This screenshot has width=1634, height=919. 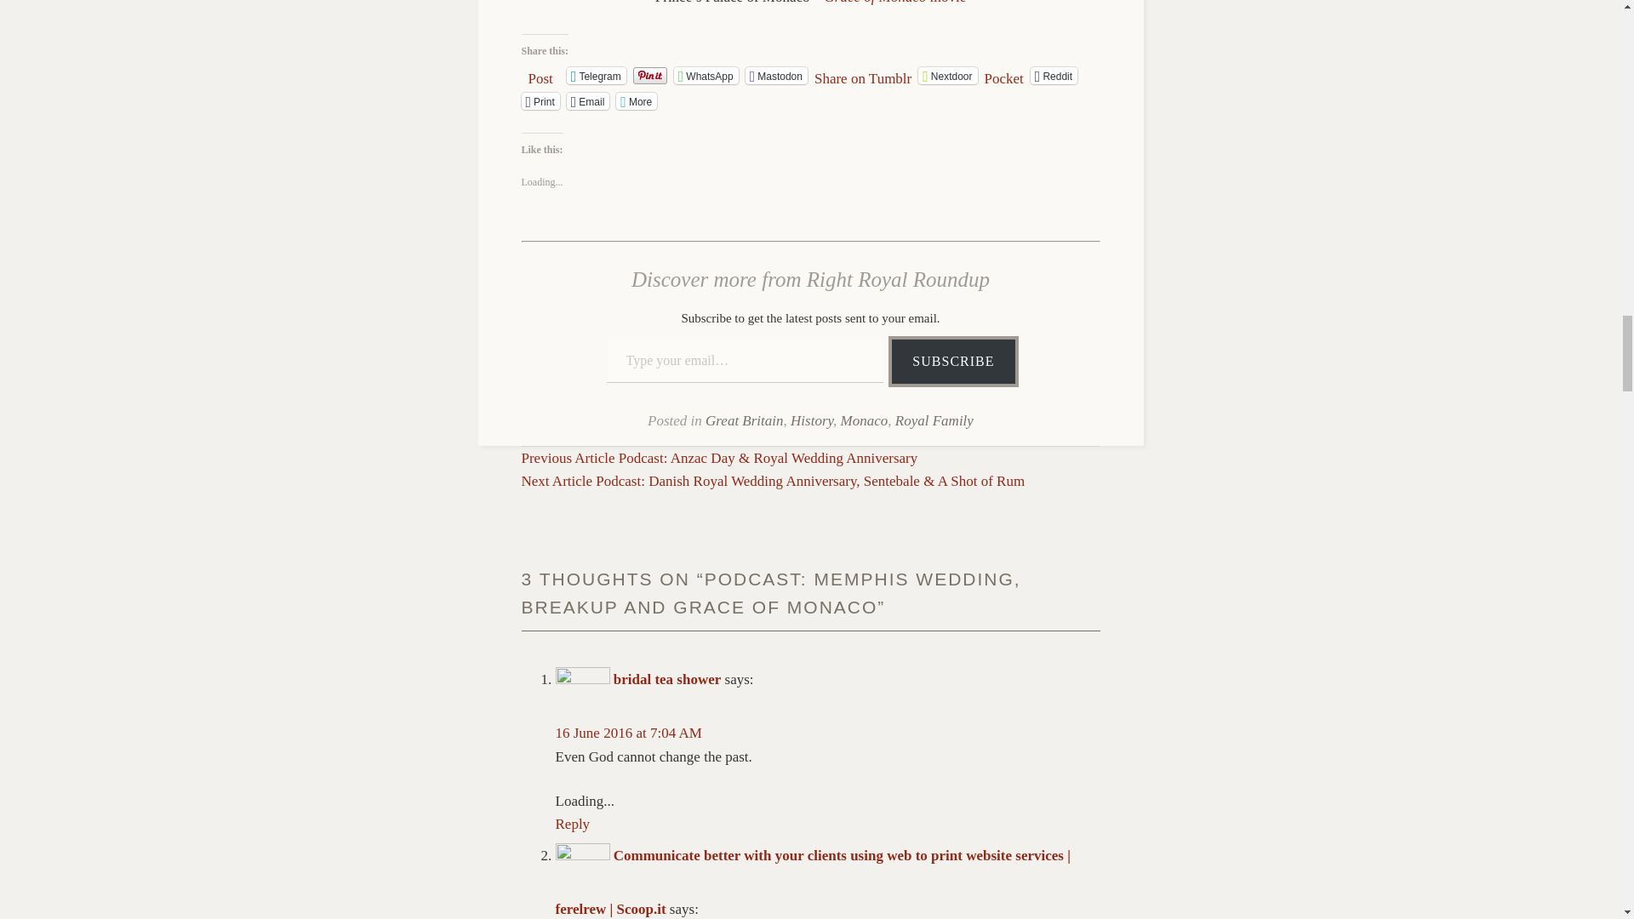 What do you see at coordinates (895, 3) in the screenshot?
I see `Grace of Monaco movie` at bounding box center [895, 3].